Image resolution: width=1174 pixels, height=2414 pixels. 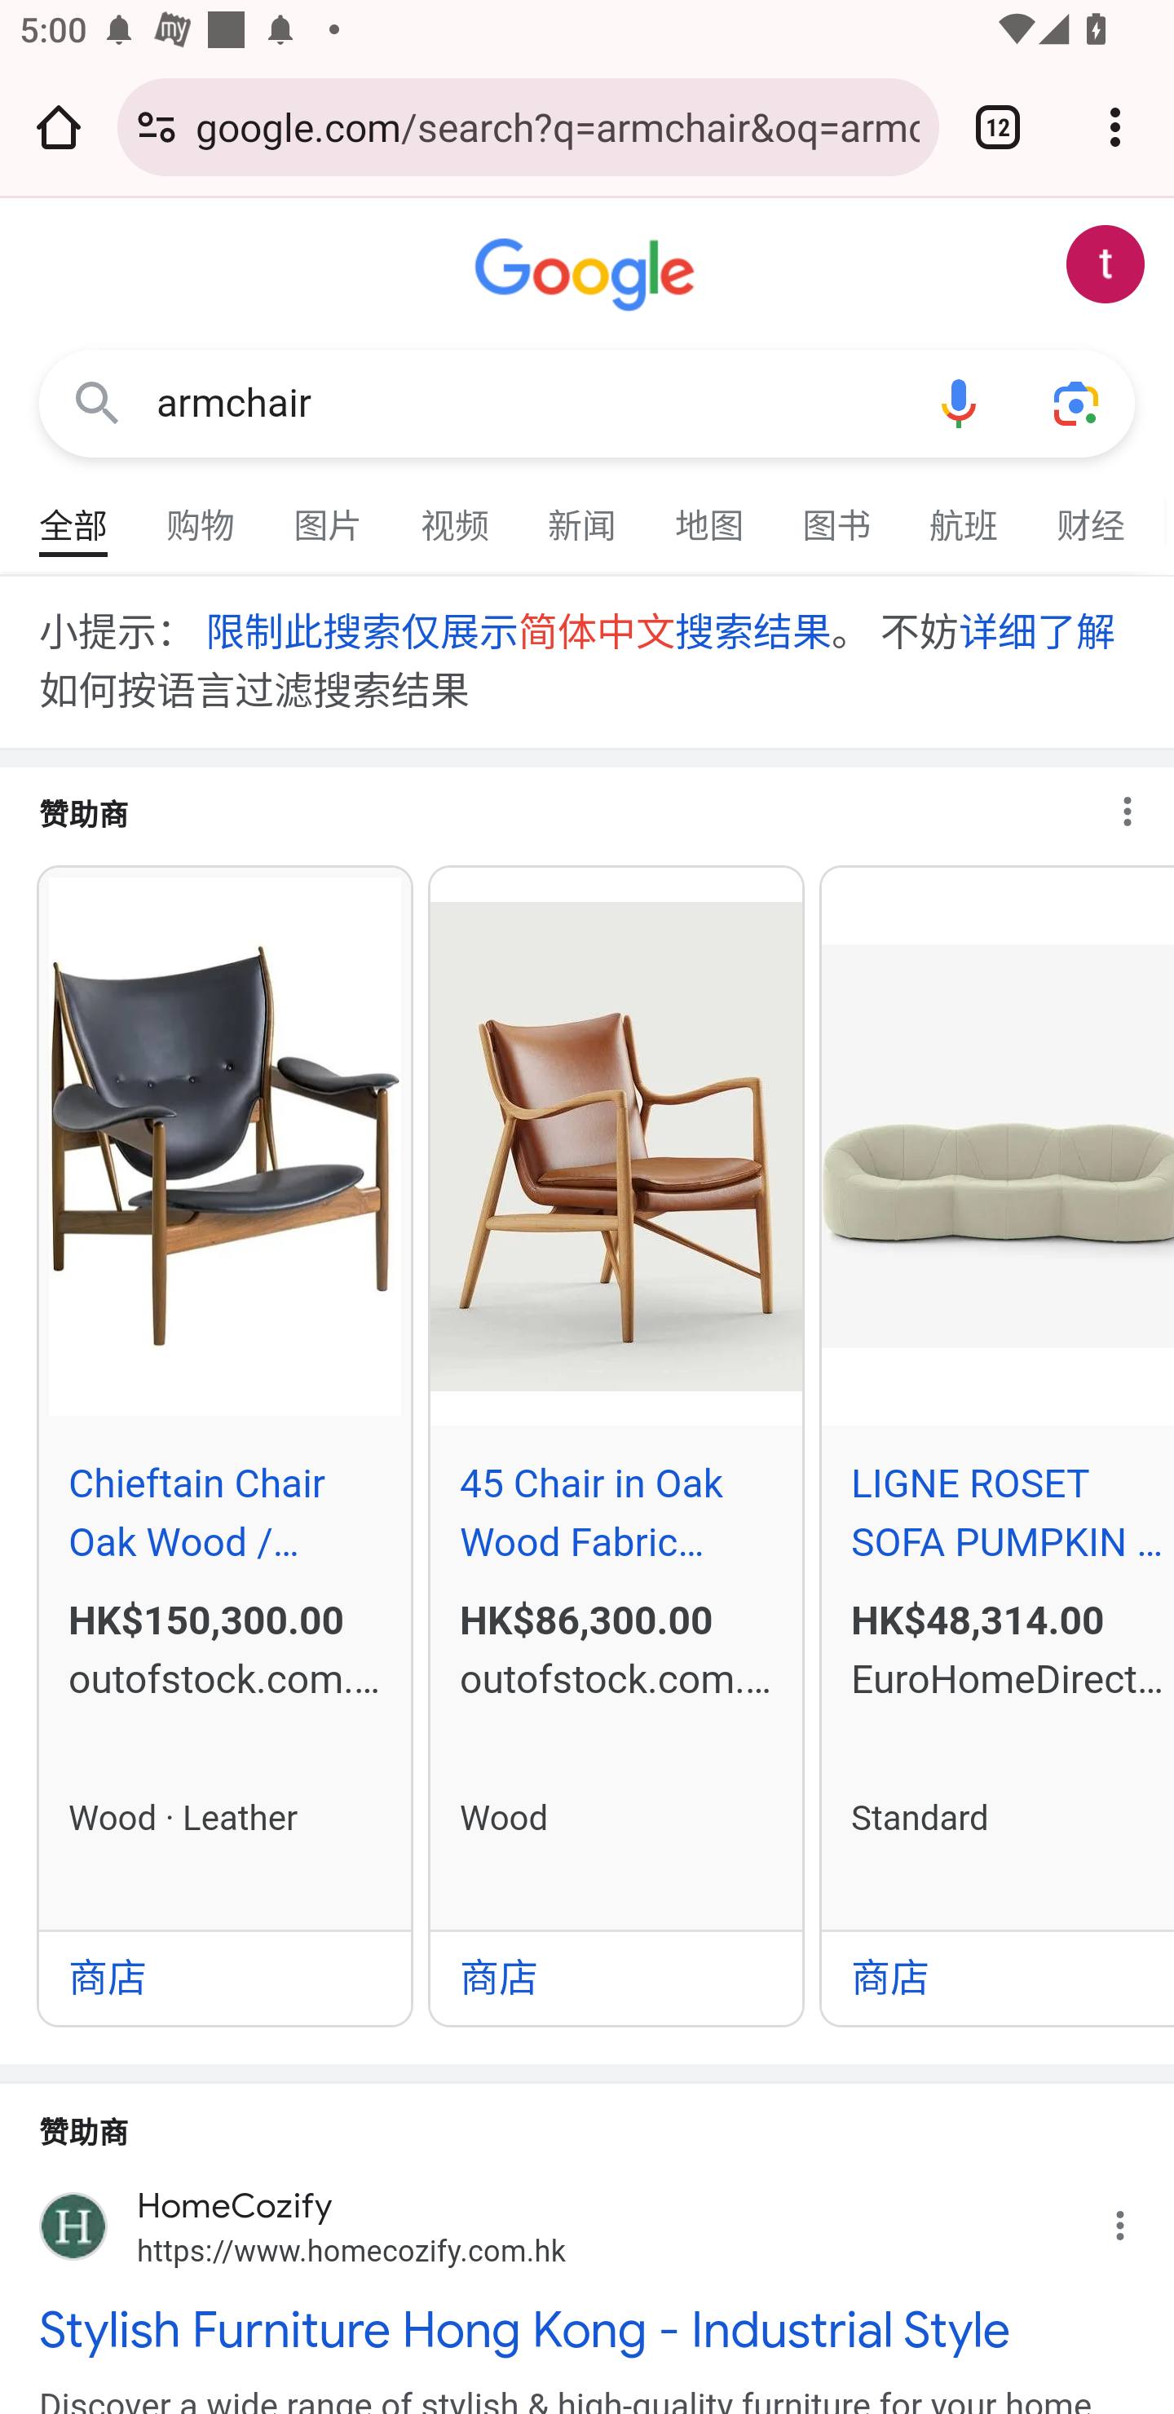 What do you see at coordinates (1106, 264) in the screenshot?
I see `Google 账号： test appium (testappium002@gmail.com)` at bounding box center [1106, 264].